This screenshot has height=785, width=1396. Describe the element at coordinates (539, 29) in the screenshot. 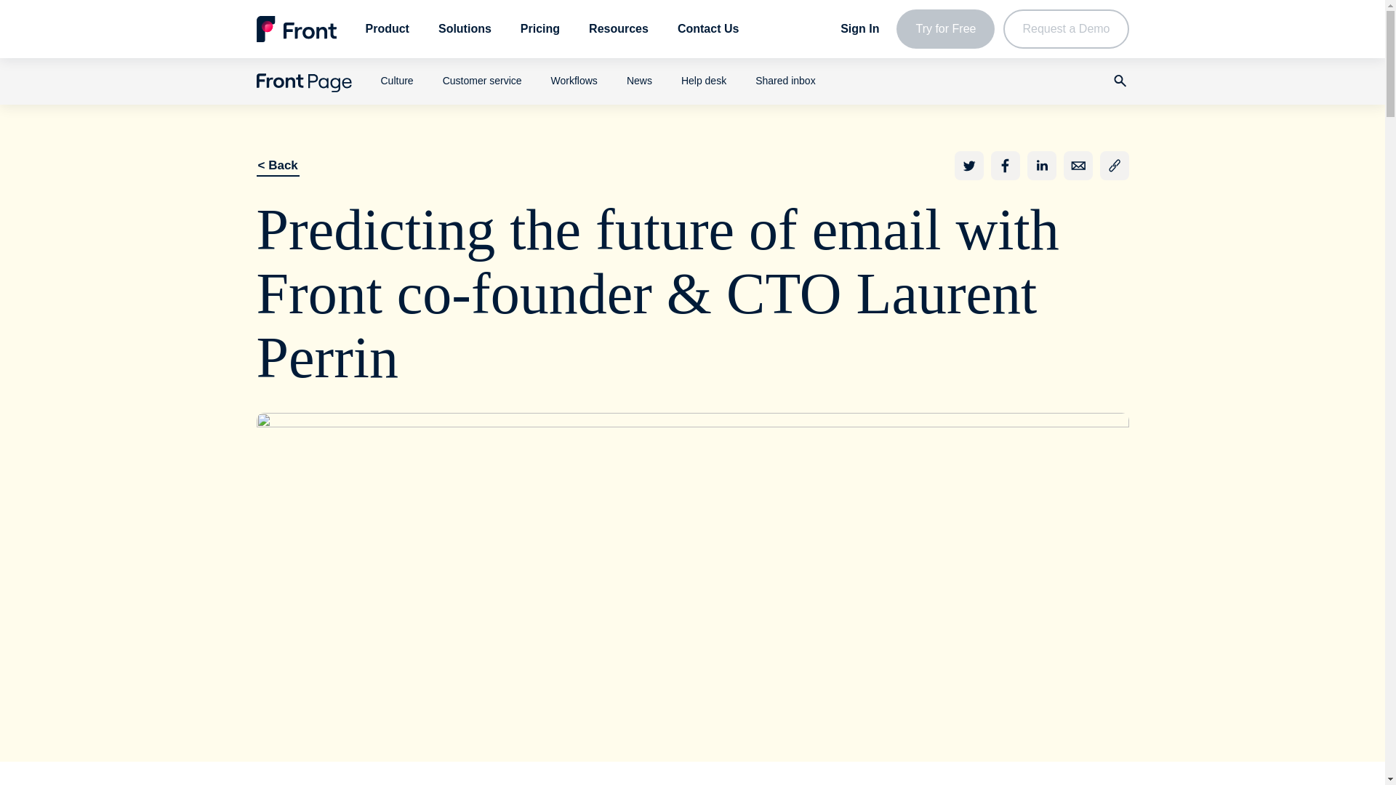

I see `Pricing` at that location.